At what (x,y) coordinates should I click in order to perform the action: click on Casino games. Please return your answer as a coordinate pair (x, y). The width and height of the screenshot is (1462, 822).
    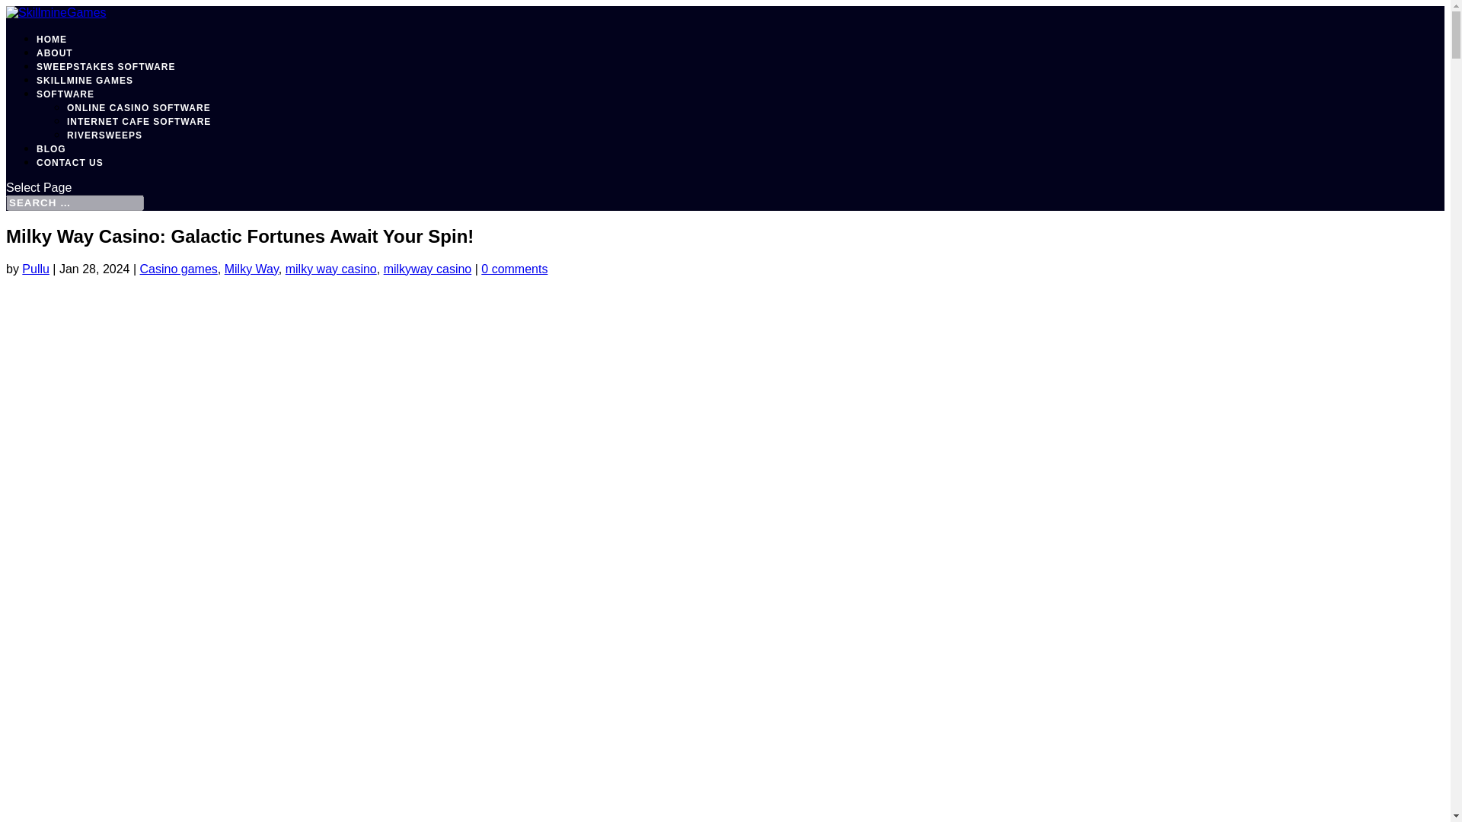
    Looking at the image, I should click on (179, 268).